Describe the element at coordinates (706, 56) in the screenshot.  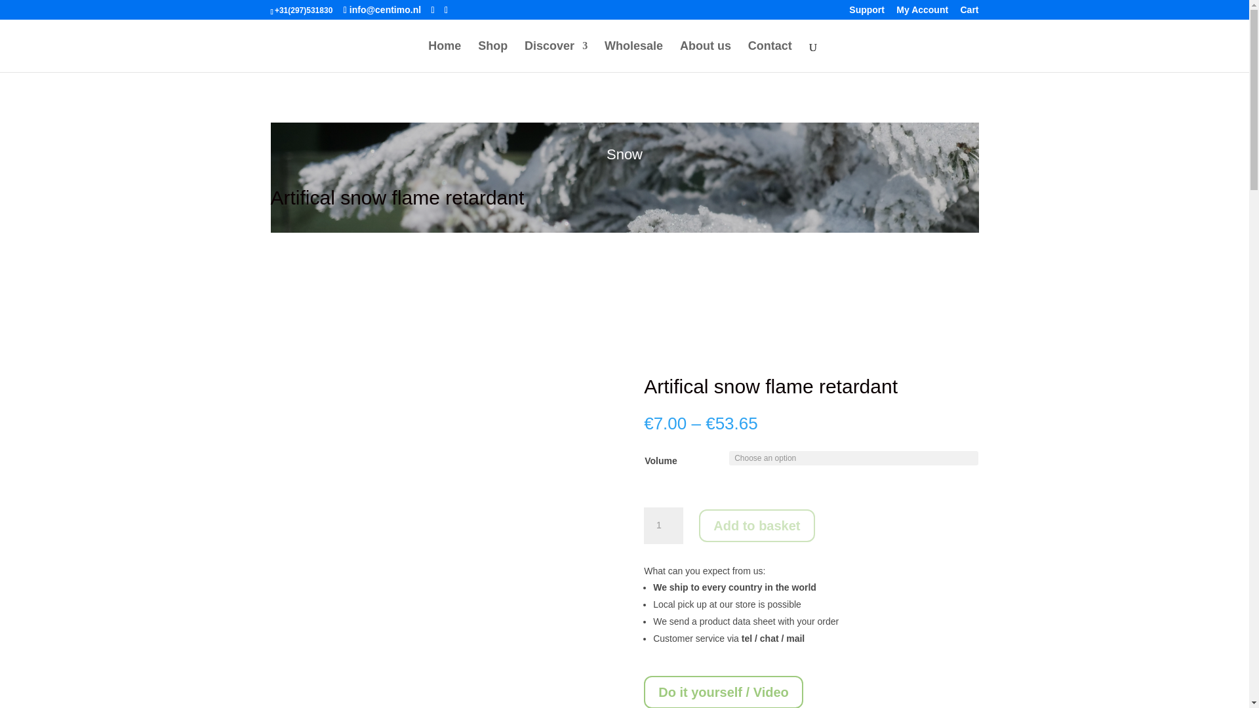
I see `About us` at that location.